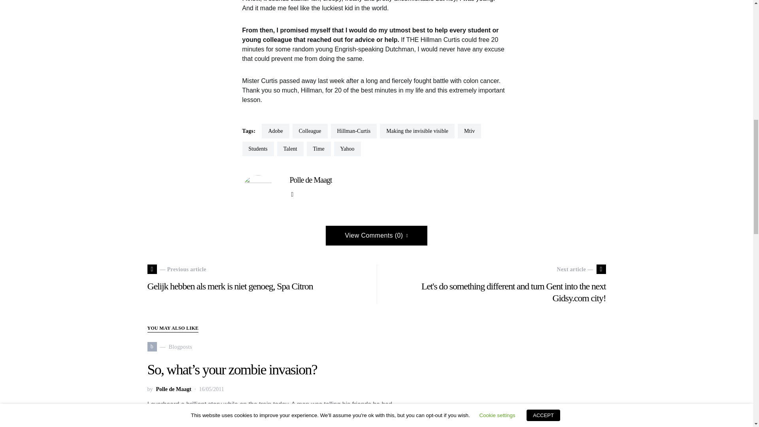 The image size is (759, 427). I want to click on adobe, so click(354, 131).